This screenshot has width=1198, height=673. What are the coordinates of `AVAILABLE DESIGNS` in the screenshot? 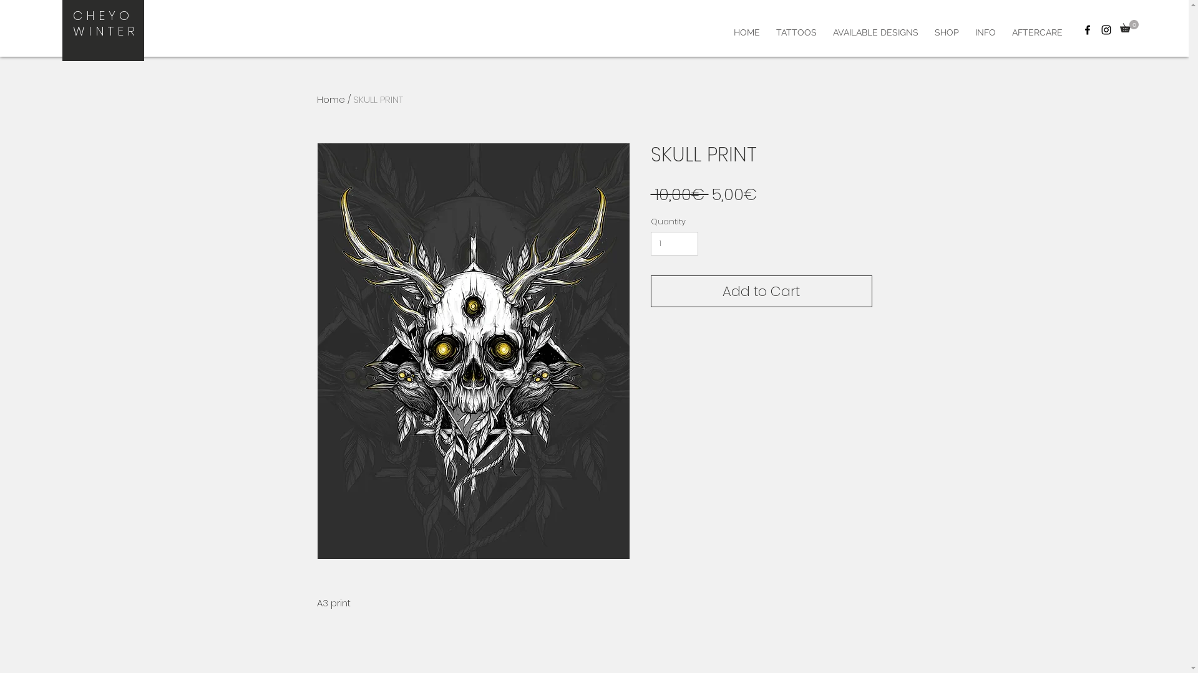 It's located at (876, 32).